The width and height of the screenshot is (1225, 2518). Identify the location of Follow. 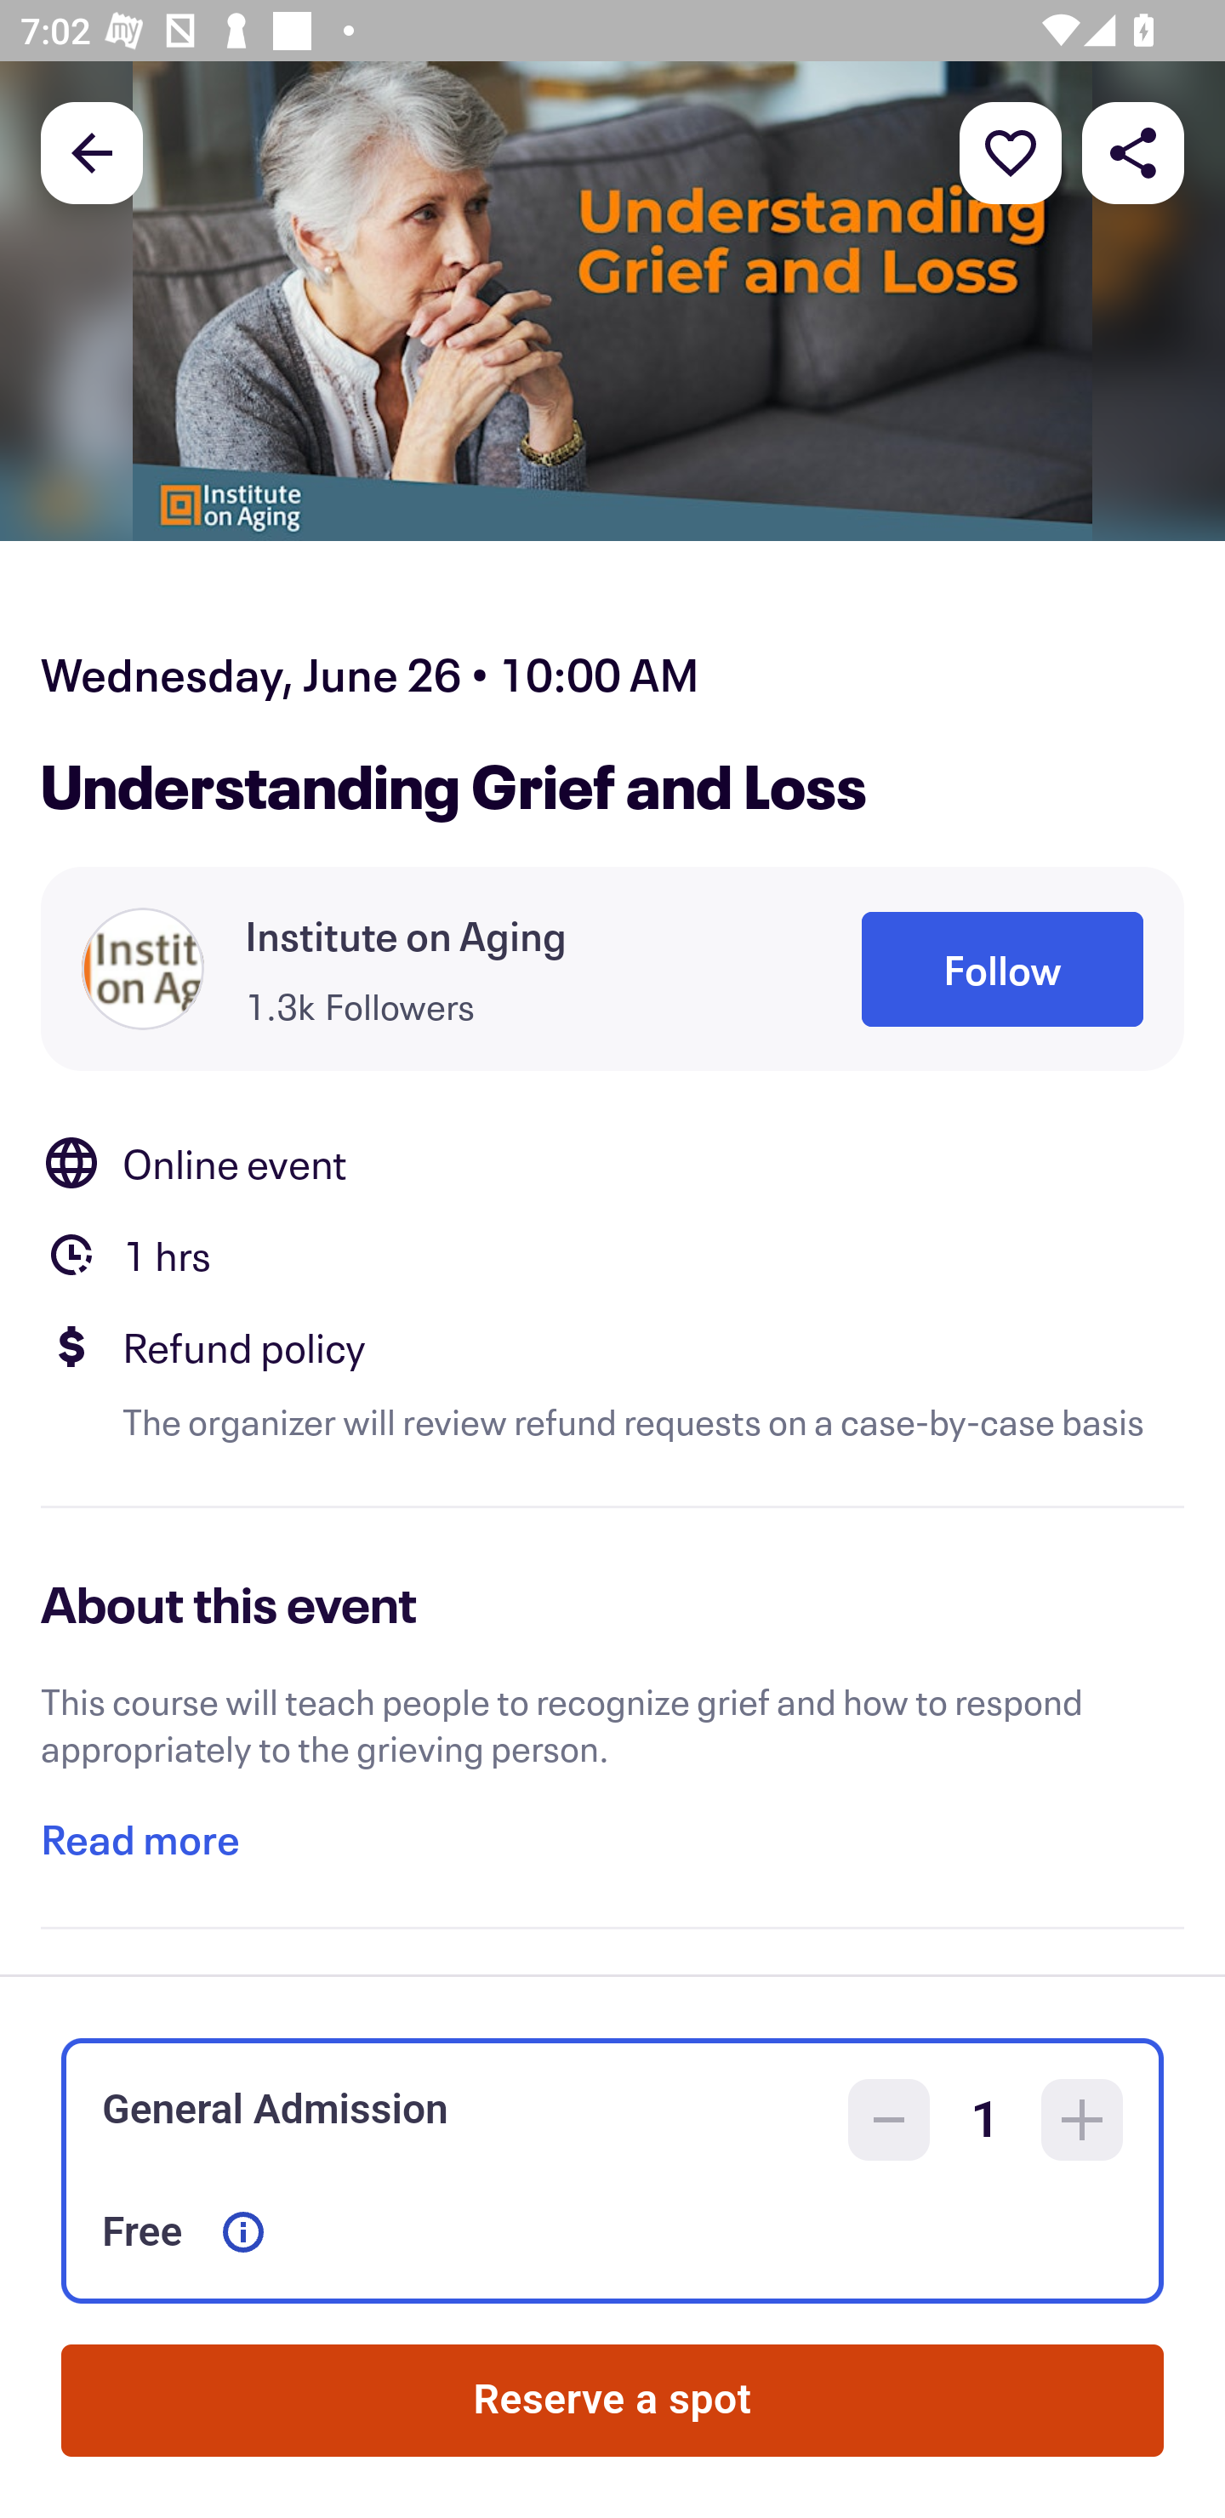
(1002, 969).